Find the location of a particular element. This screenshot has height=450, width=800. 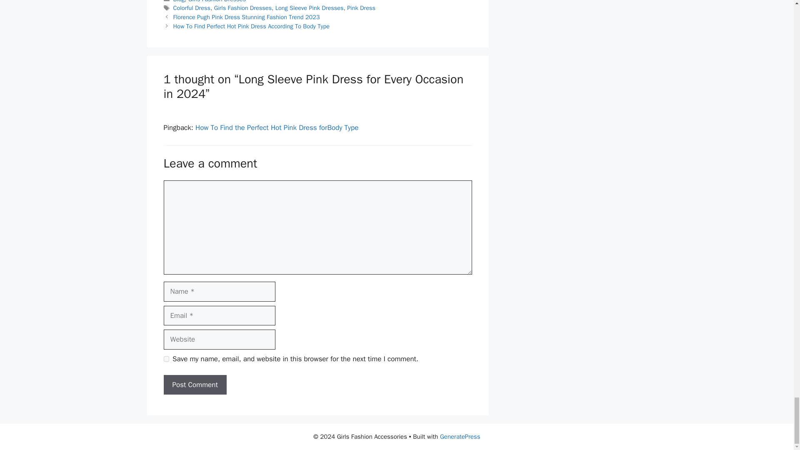

Pink Dress is located at coordinates (361, 7).